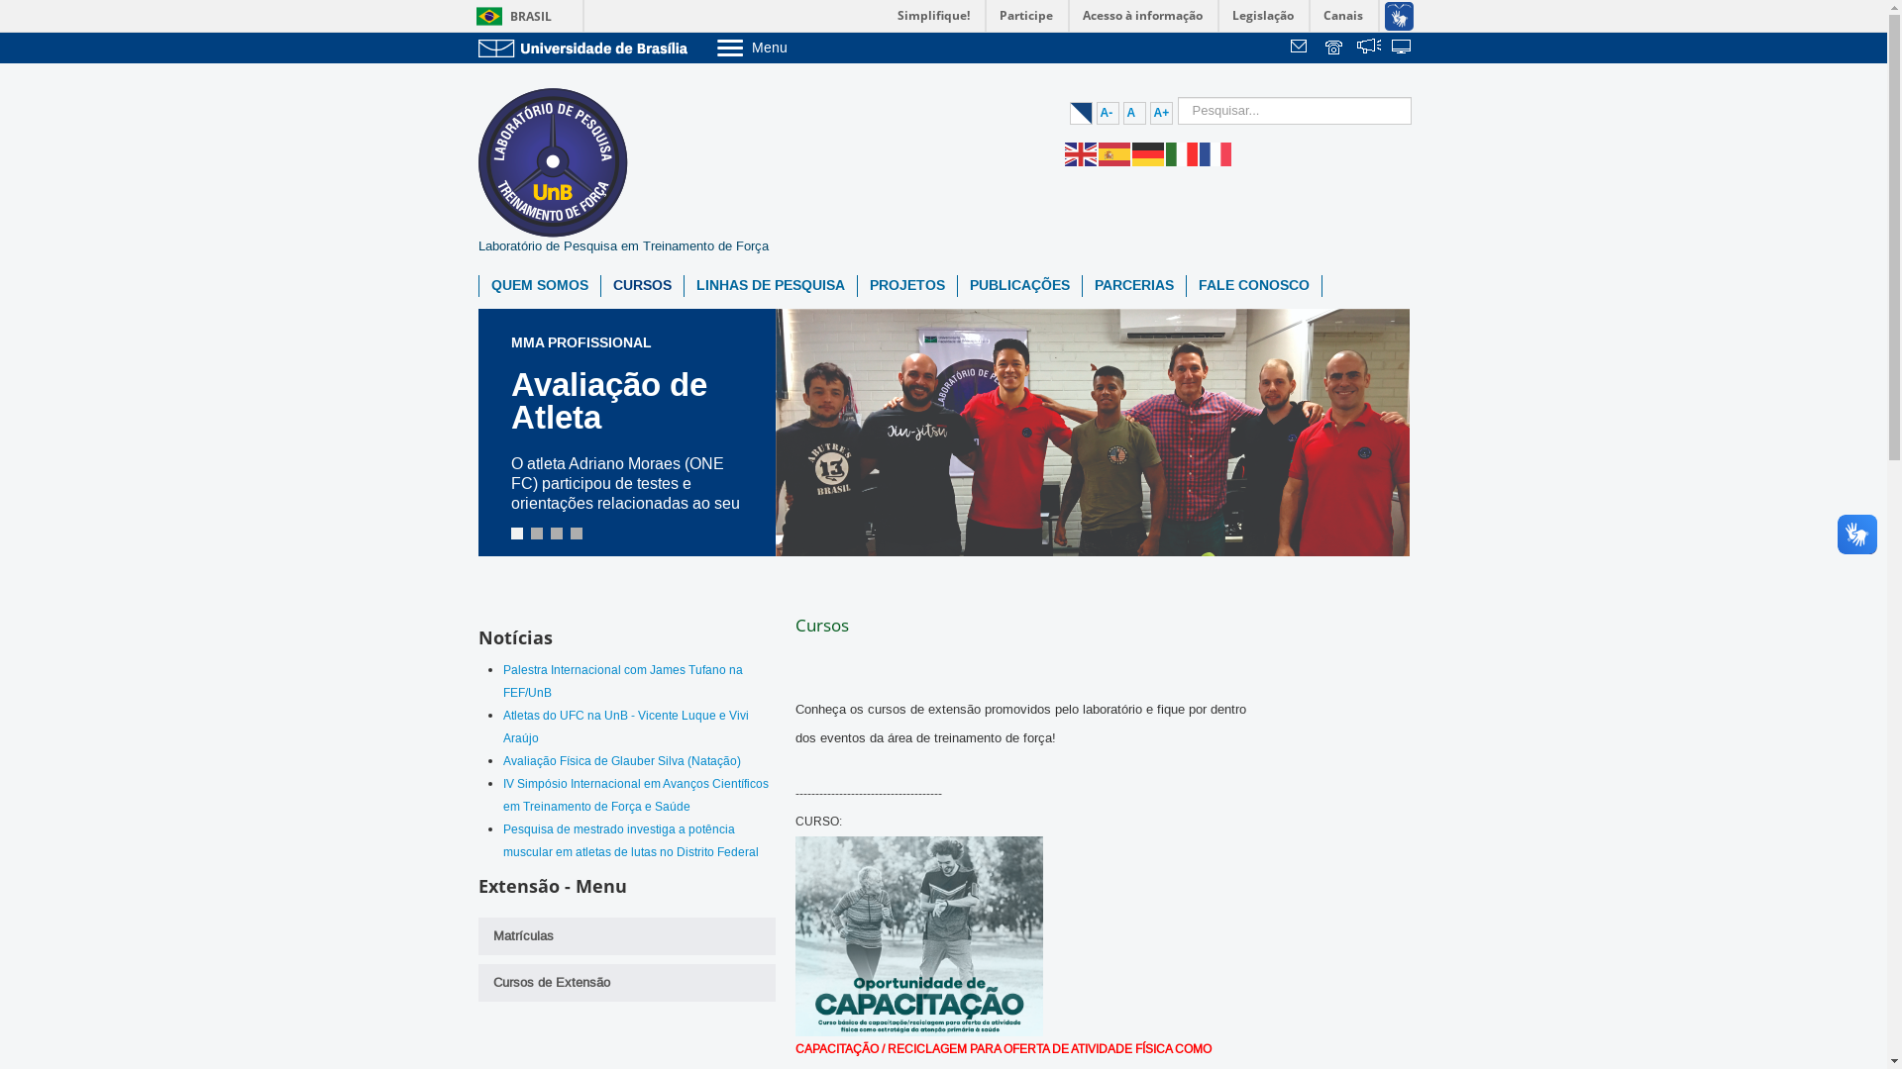 Image resolution: width=1902 pixels, height=1069 pixels. I want to click on Webmail, so click(1302, 49).